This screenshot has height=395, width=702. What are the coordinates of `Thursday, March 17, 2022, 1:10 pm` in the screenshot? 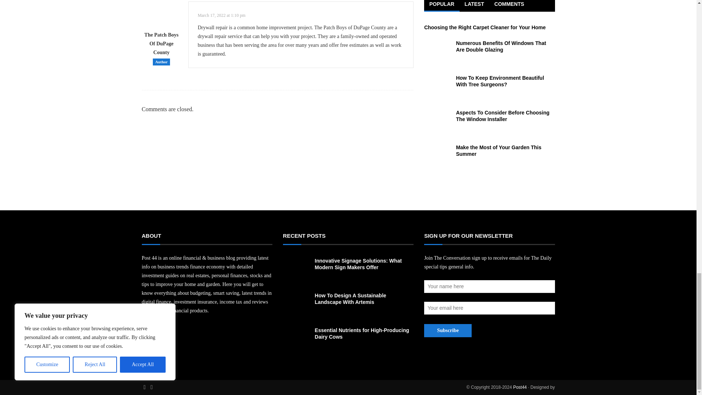 It's located at (222, 15).